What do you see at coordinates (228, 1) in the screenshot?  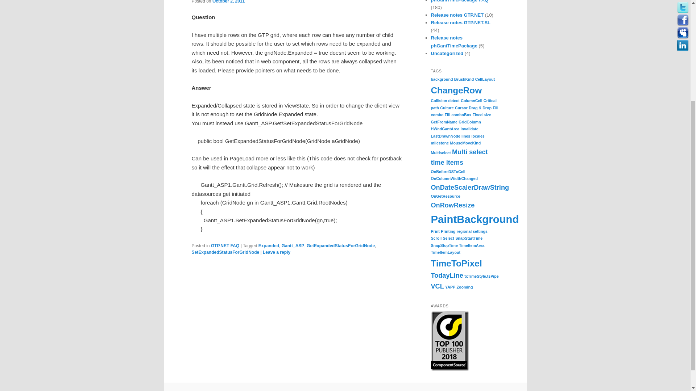 I see `02:05` at bounding box center [228, 1].